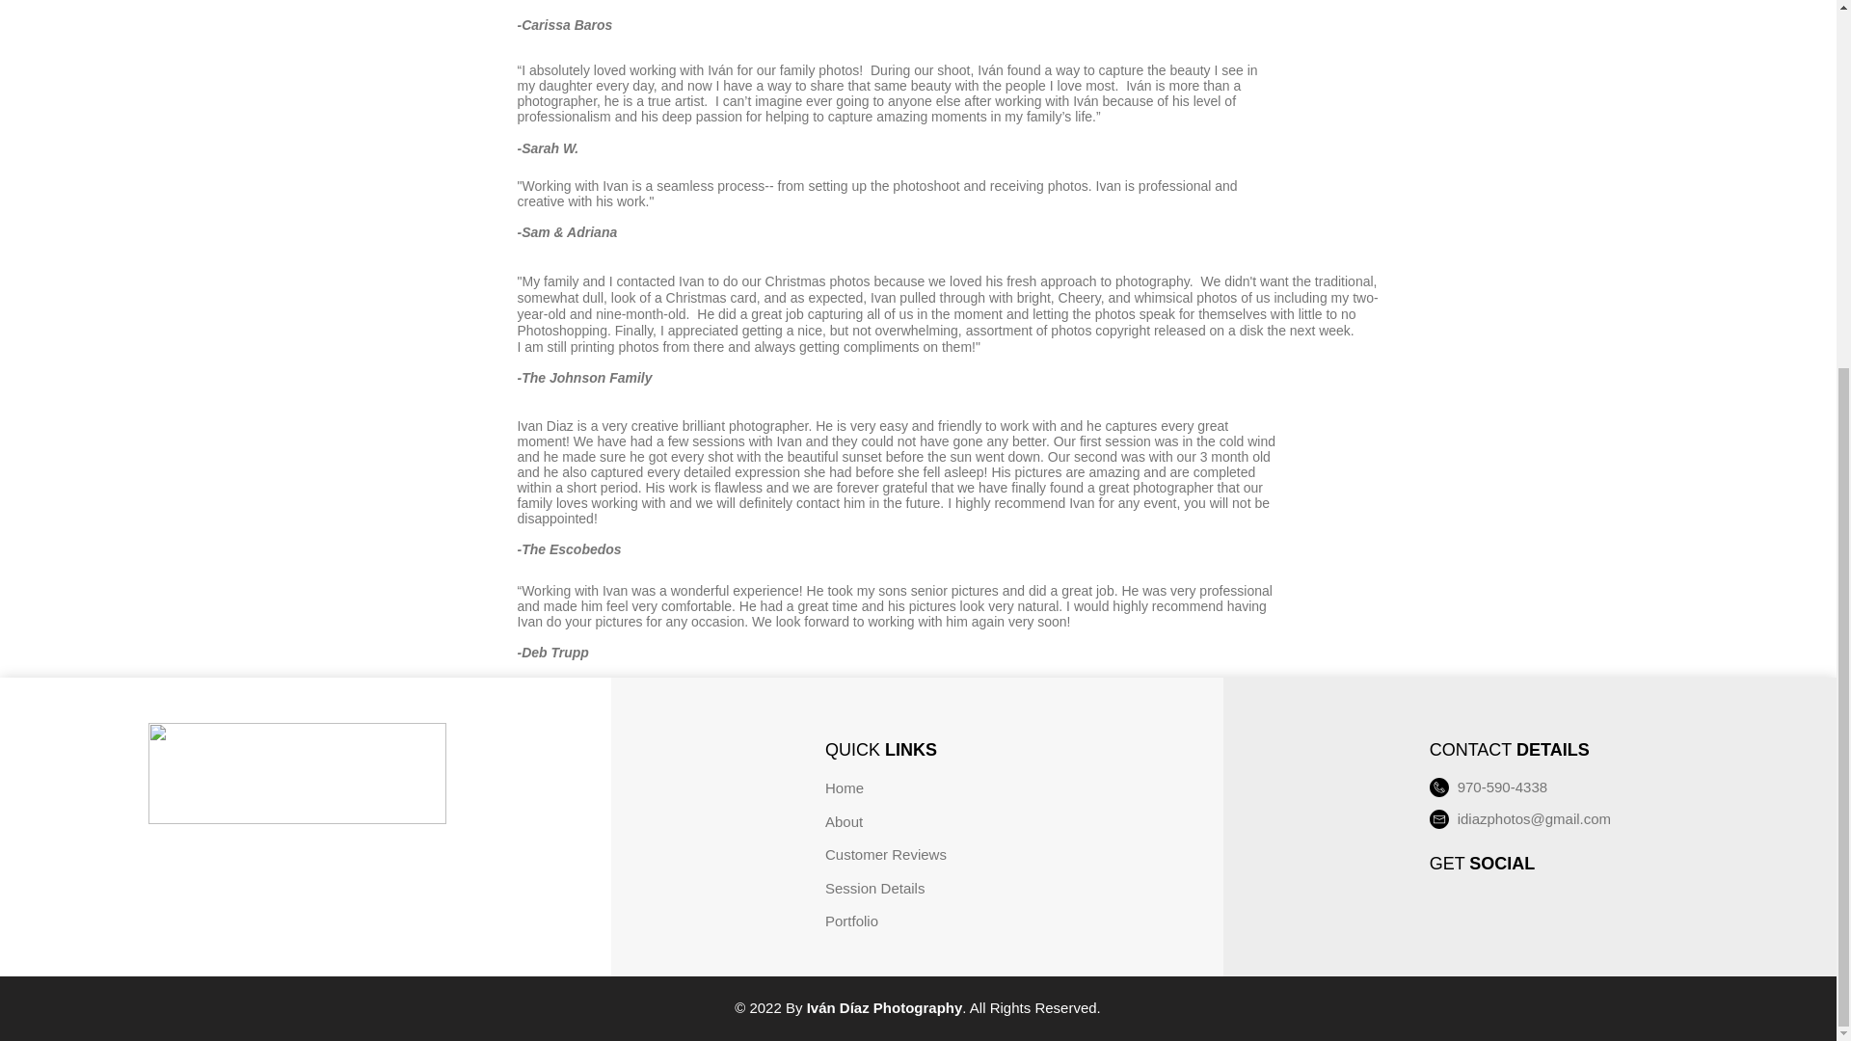 Image resolution: width=1851 pixels, height=1041 pixels. Describe the element at coordinates (851, 921) in the screenshot. I see `Portfolio` at that location.